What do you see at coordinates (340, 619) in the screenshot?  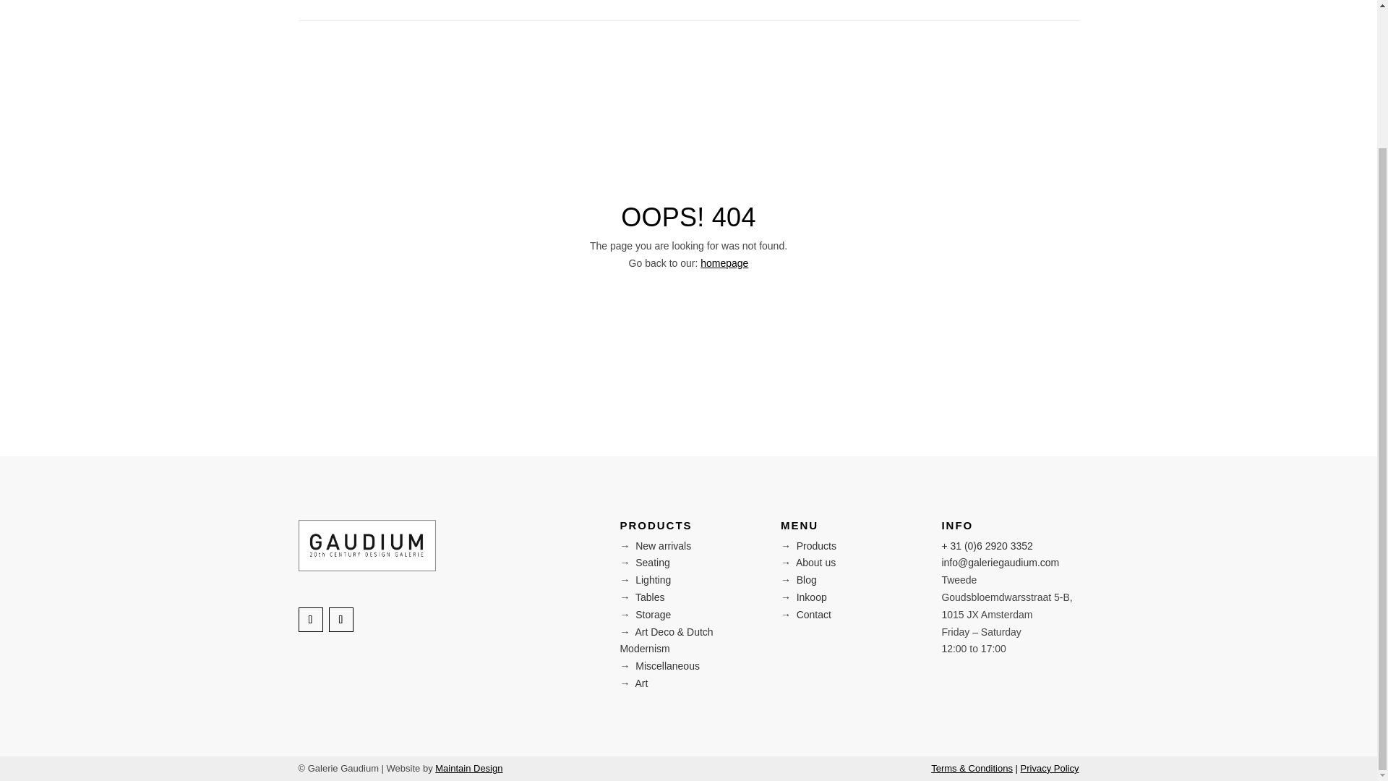 I see `Follow on Instagram` at bounding box center [340, 619].